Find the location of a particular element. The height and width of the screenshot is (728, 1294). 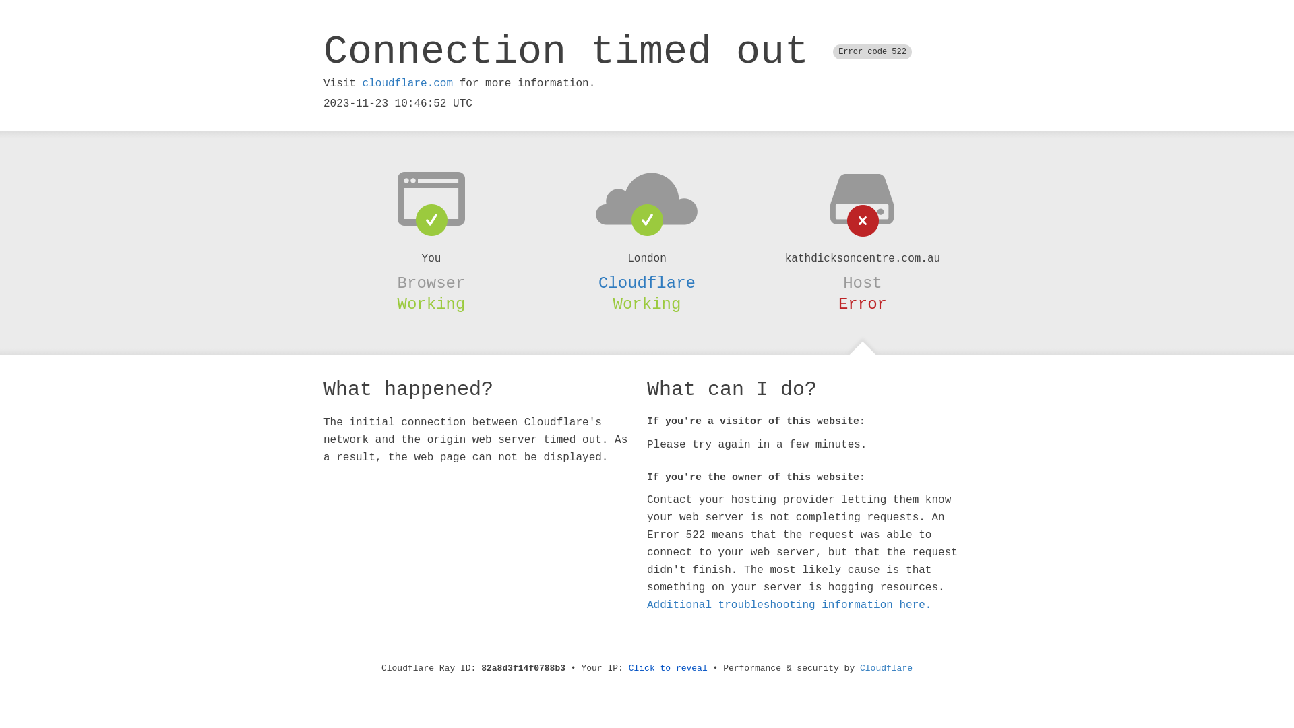

Cloudflare is located at coordinates (886, 669).